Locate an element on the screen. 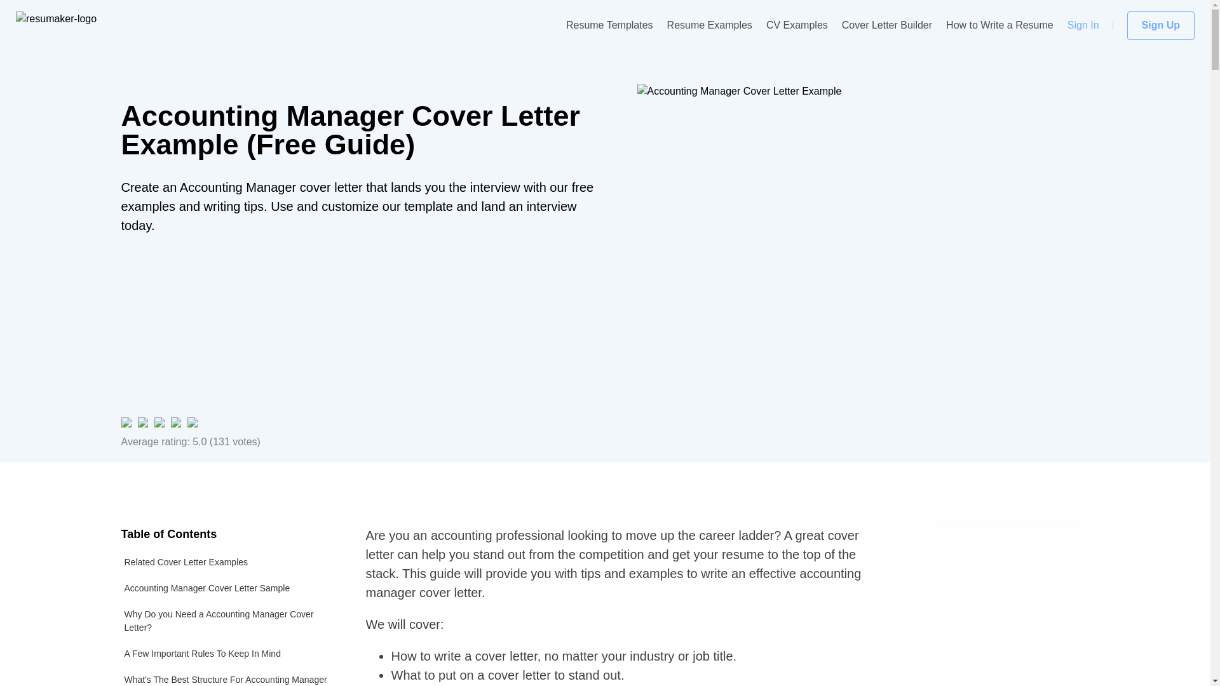 This screenshot has width=1220, height=686. Why Do you Need a Accounting Manager Cover Letter? is located at coordinates (227, 621).